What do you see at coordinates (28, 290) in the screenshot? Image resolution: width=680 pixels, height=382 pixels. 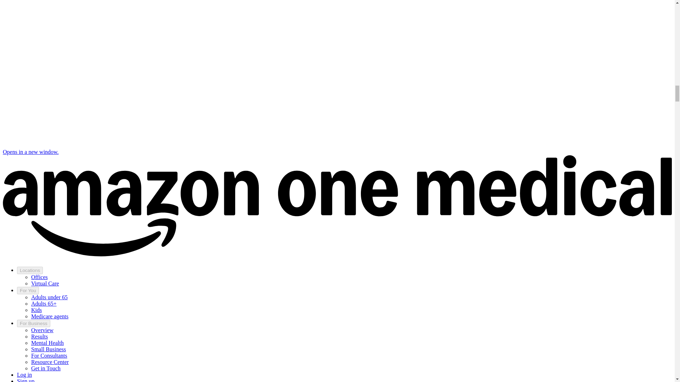 I see `For You` at bounding box center [28, 290].